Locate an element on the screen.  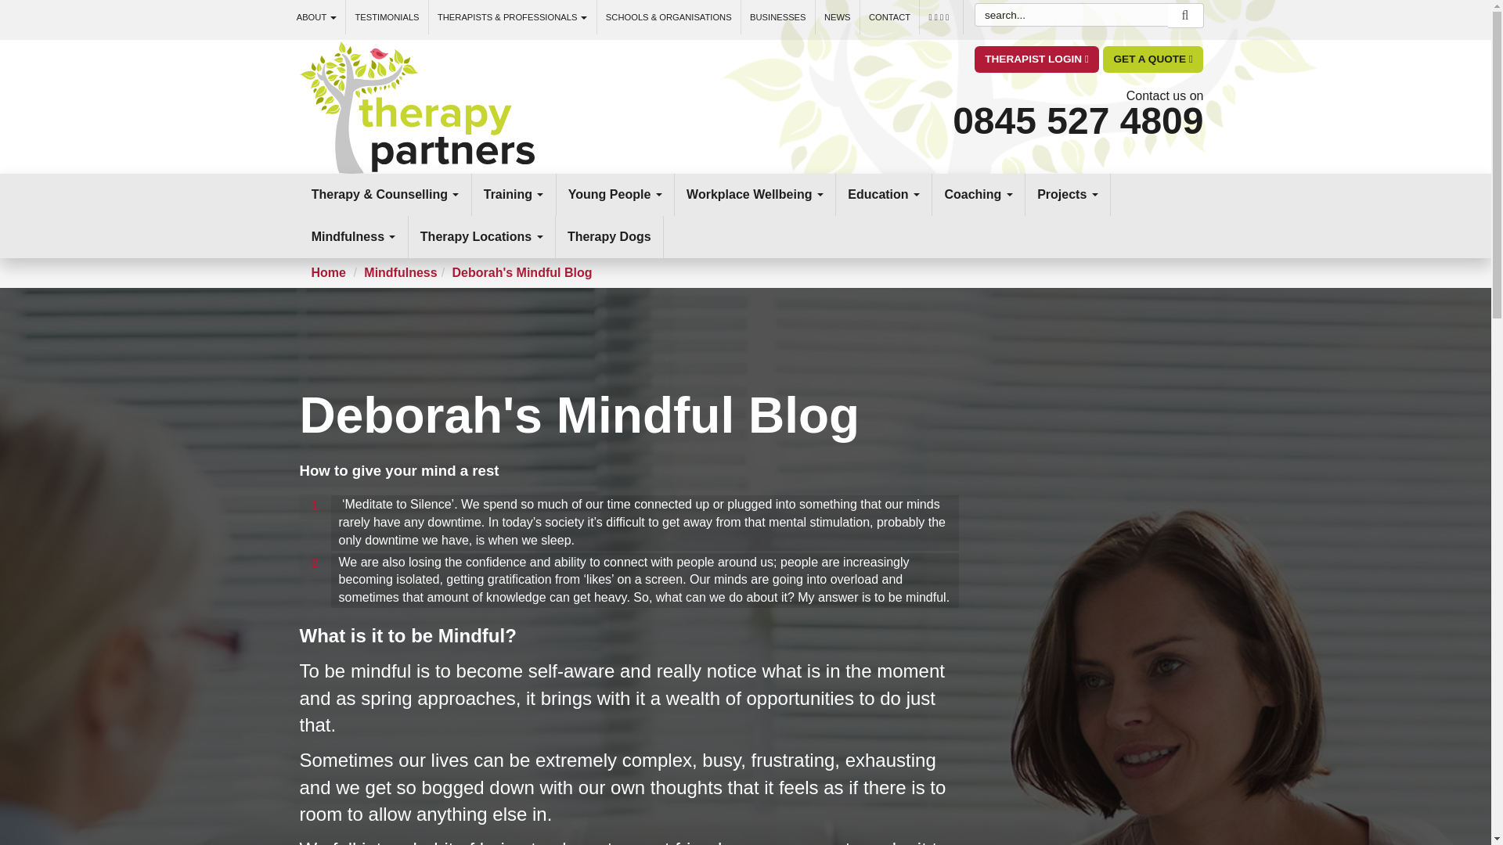
NEWS is located at coordinates (837, 17).